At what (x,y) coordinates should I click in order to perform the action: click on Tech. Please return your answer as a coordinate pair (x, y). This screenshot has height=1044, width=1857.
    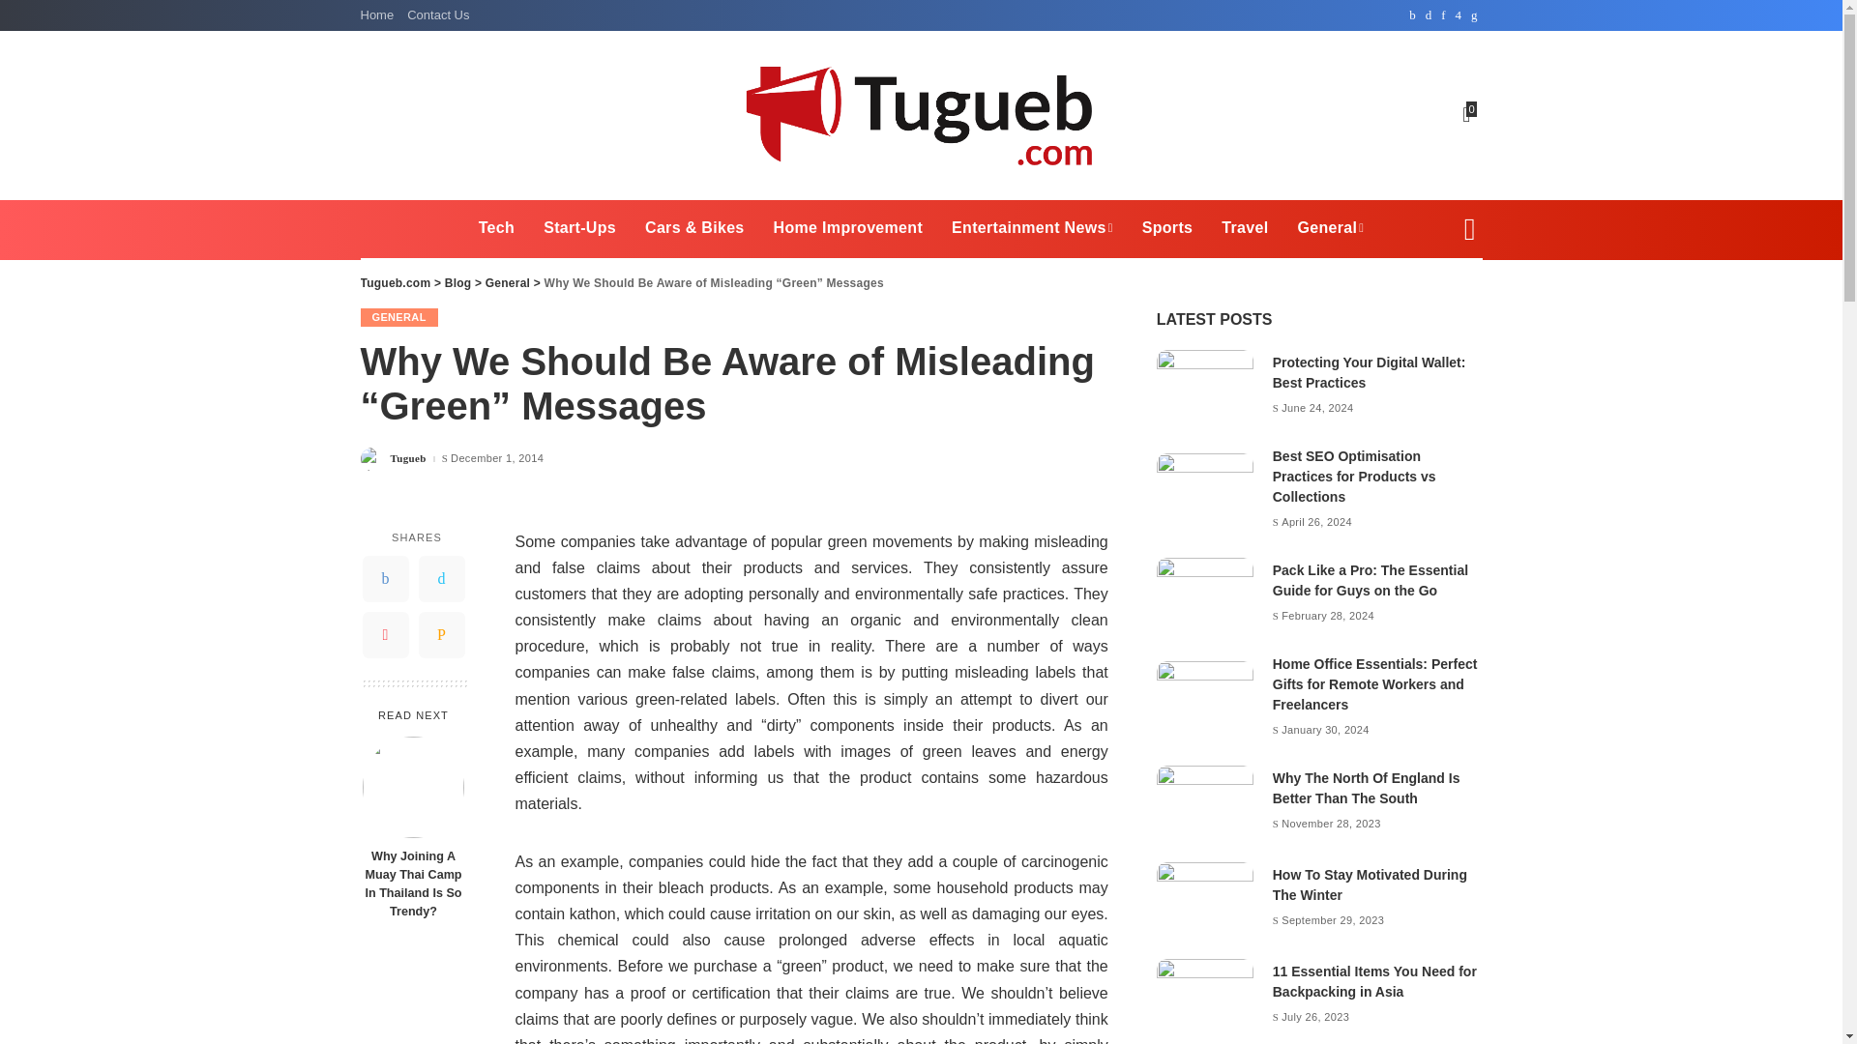
    Looking at the image, I should click on (497, 228).